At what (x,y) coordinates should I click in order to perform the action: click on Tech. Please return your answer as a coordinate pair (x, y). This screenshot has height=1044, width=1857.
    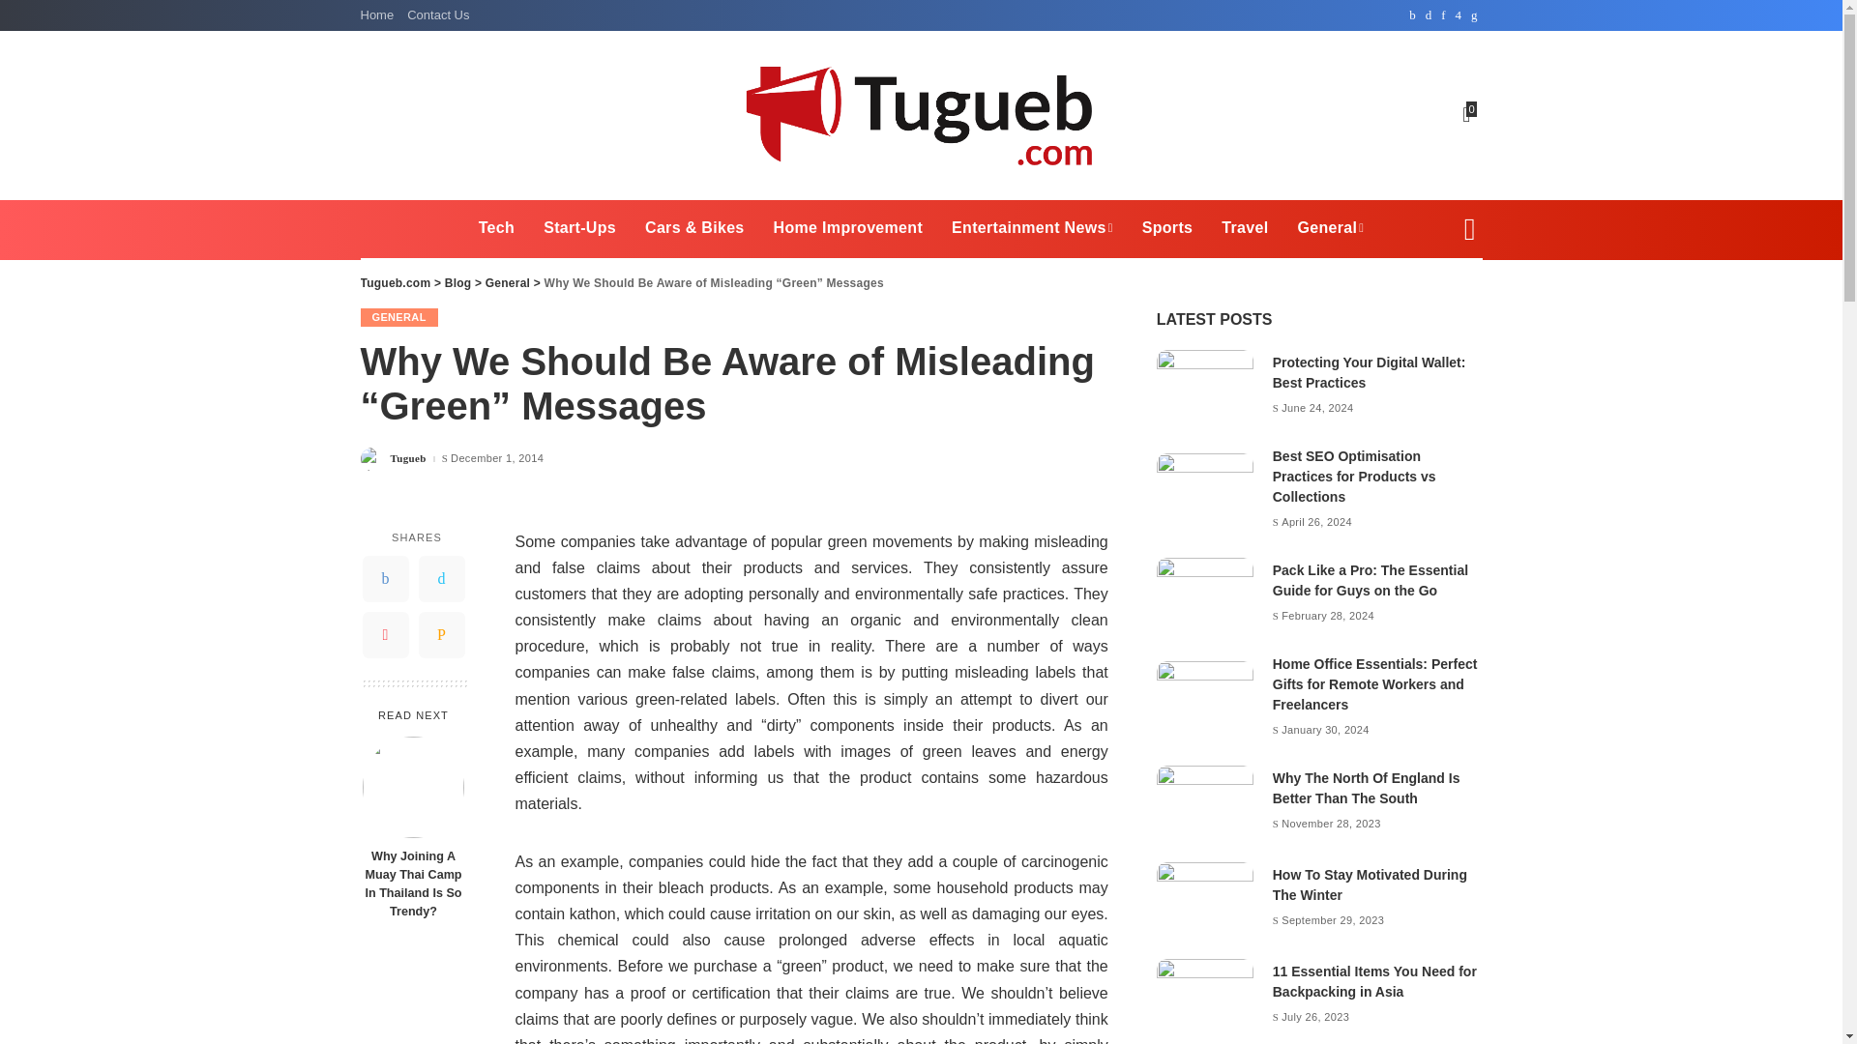
    Looking at the image, I should click on (497, 228).